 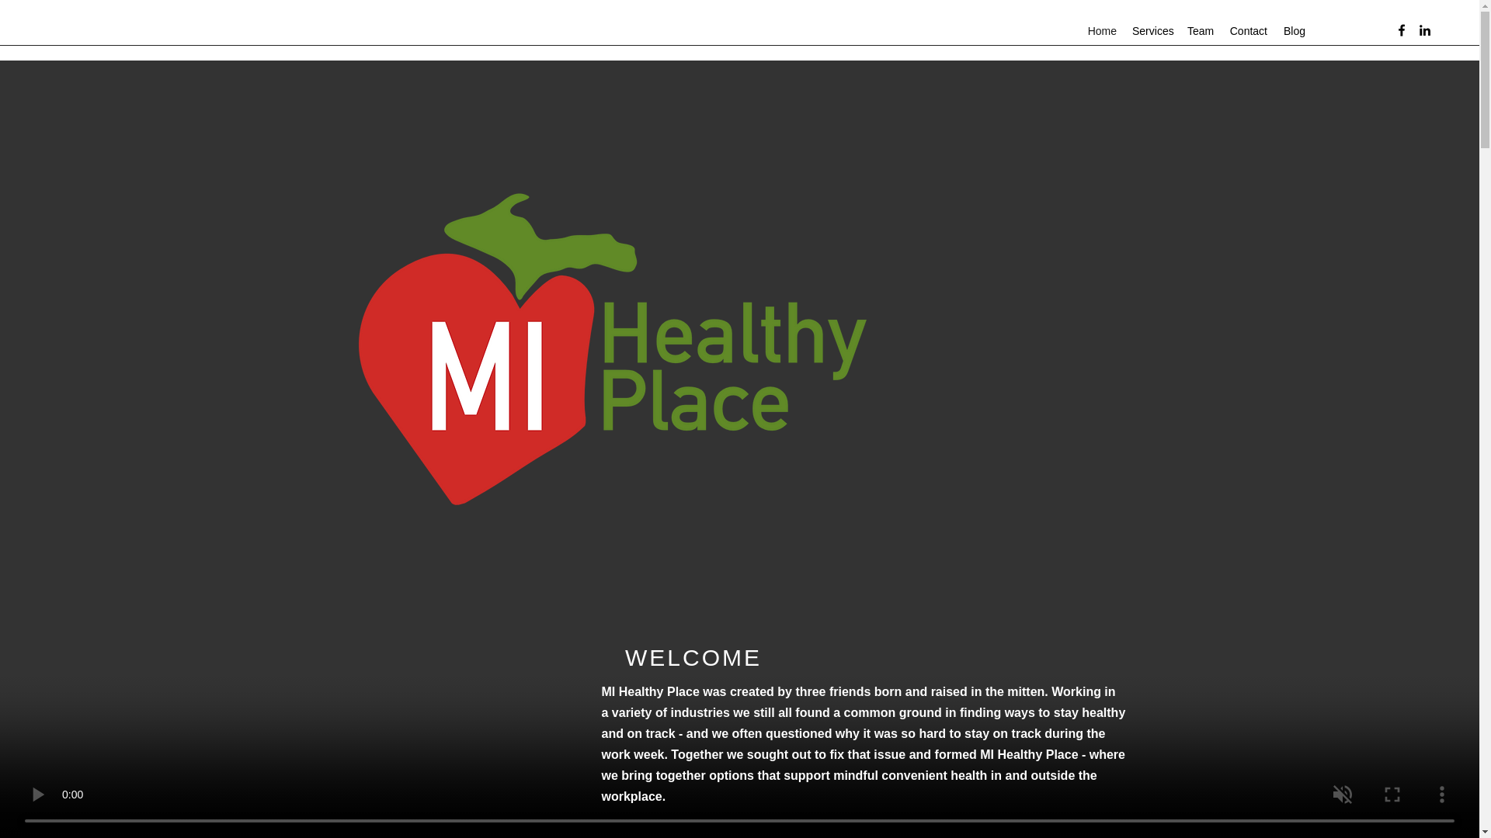 I want to click on Home, so click(x=1101, y=31).